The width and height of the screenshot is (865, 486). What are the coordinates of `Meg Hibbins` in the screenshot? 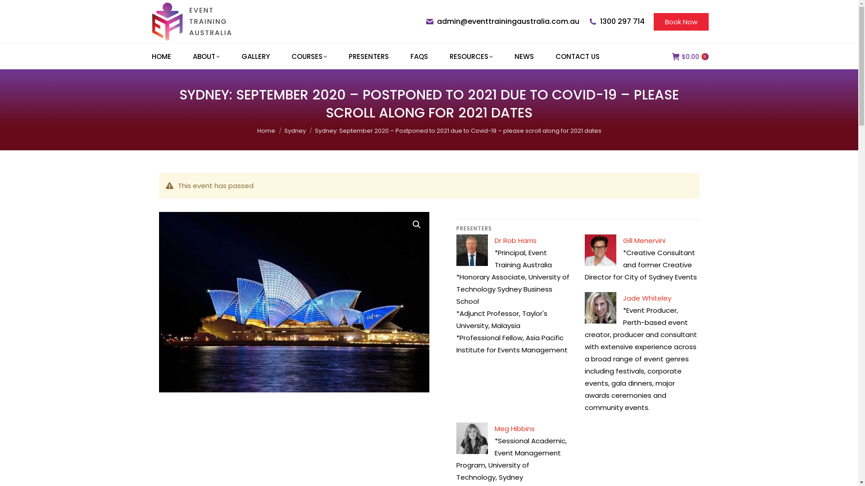 It's located at (514, 428).